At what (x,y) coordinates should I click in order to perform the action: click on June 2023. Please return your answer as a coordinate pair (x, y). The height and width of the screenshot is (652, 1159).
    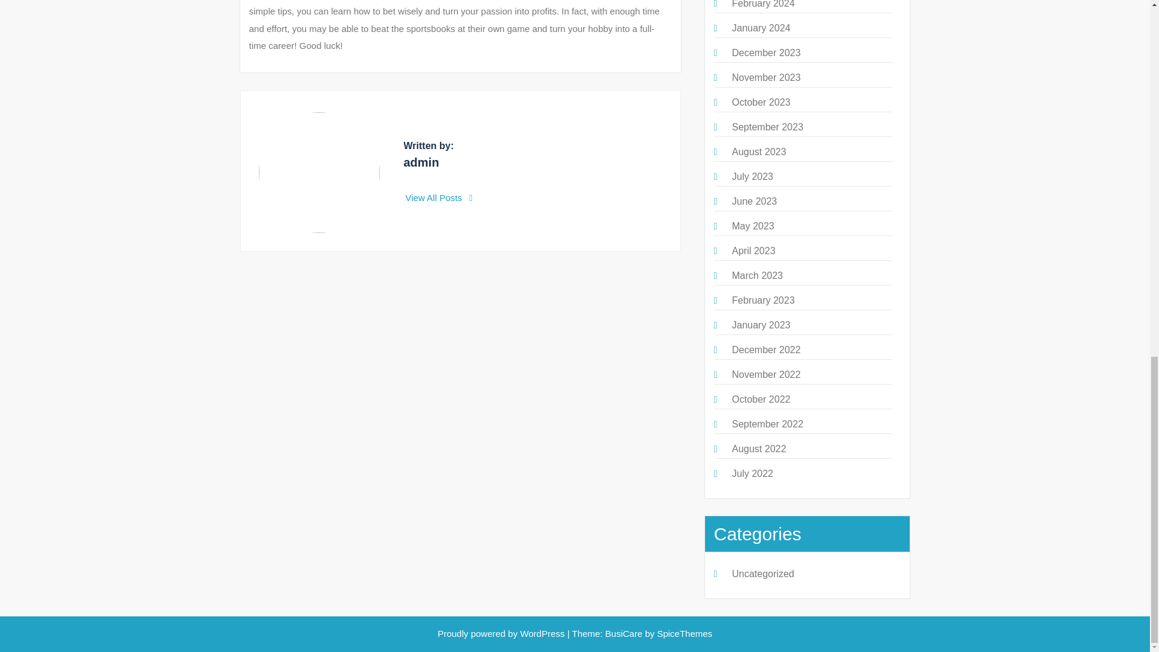
    Looking at the image, I should click on (753, 202).